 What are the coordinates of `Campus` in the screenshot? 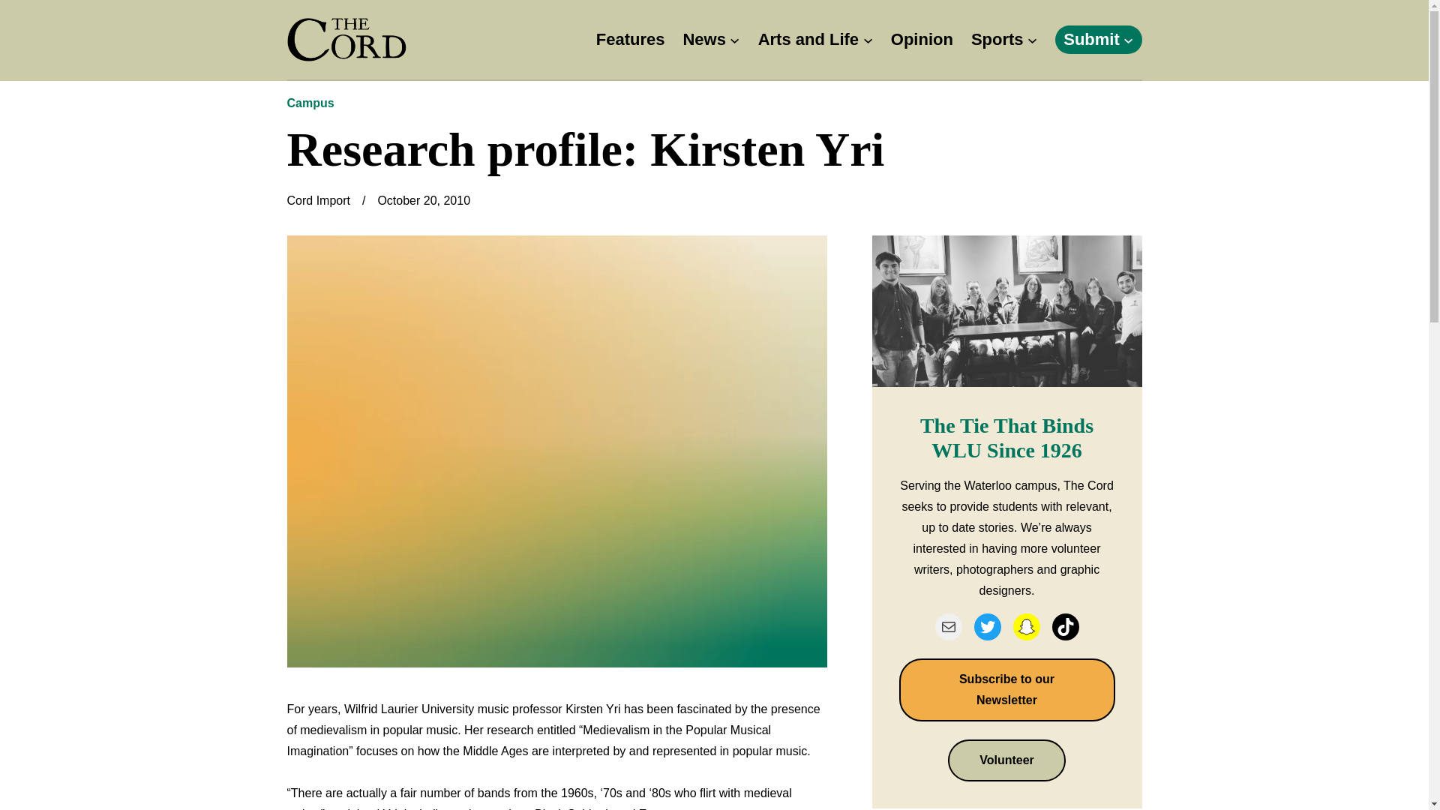 It's located at (310, 102).